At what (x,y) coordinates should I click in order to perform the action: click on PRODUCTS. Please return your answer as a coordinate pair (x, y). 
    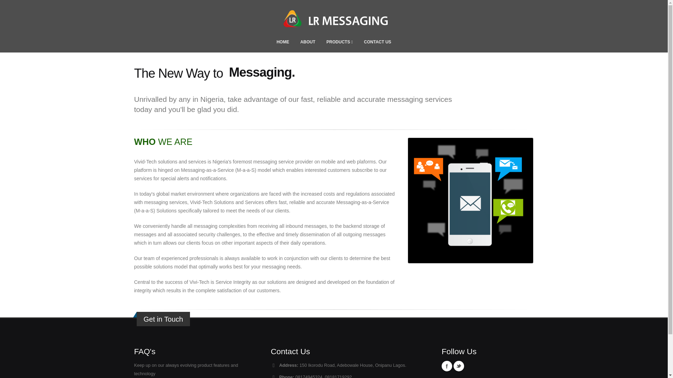
    Looking at the image, I should click on (339, 42).